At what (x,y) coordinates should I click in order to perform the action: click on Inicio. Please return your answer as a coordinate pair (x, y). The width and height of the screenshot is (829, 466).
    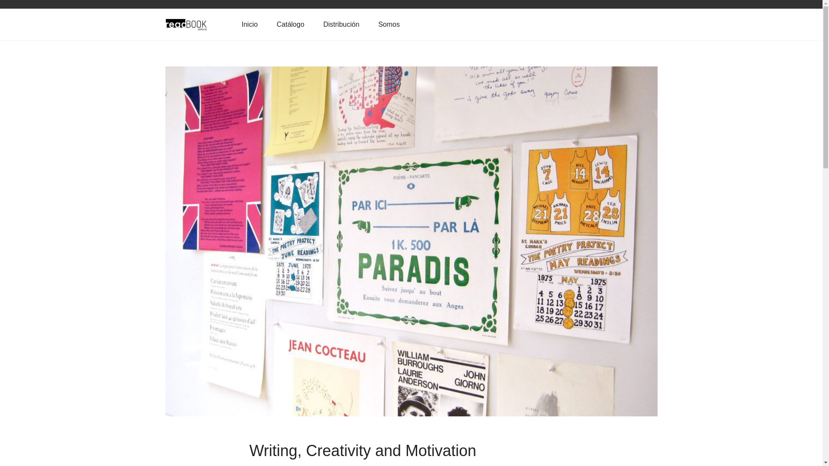
    Looking at the image, I should click on (250, 24).